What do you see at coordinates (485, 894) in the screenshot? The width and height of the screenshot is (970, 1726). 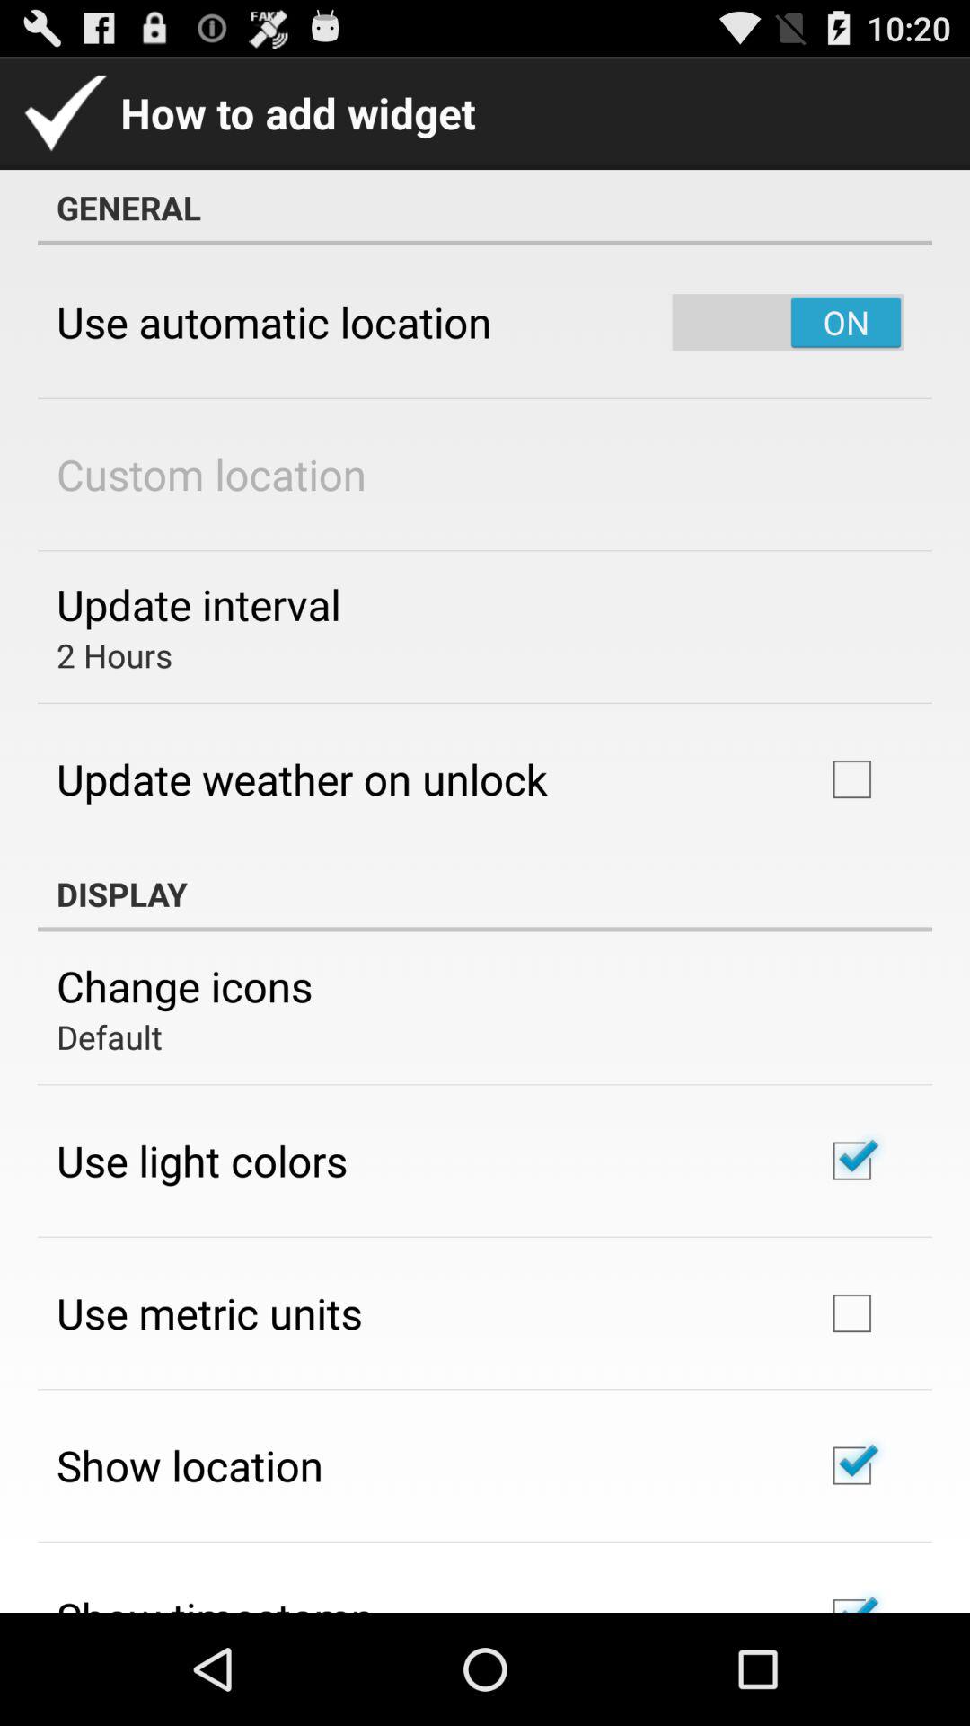 I see `click the app above change icons icon` at bounding box center [485, 894].